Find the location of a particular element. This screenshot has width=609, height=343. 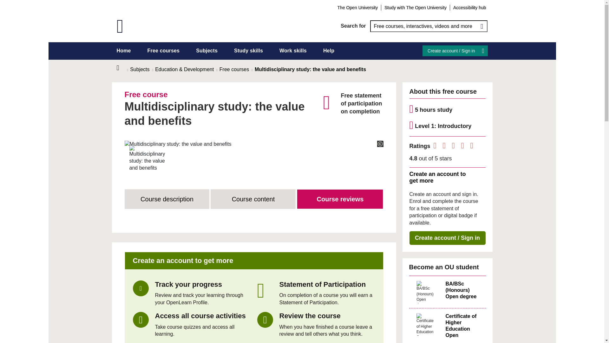

Multidisciplinary study: the value and benefits is located at coordinates (147, 158).